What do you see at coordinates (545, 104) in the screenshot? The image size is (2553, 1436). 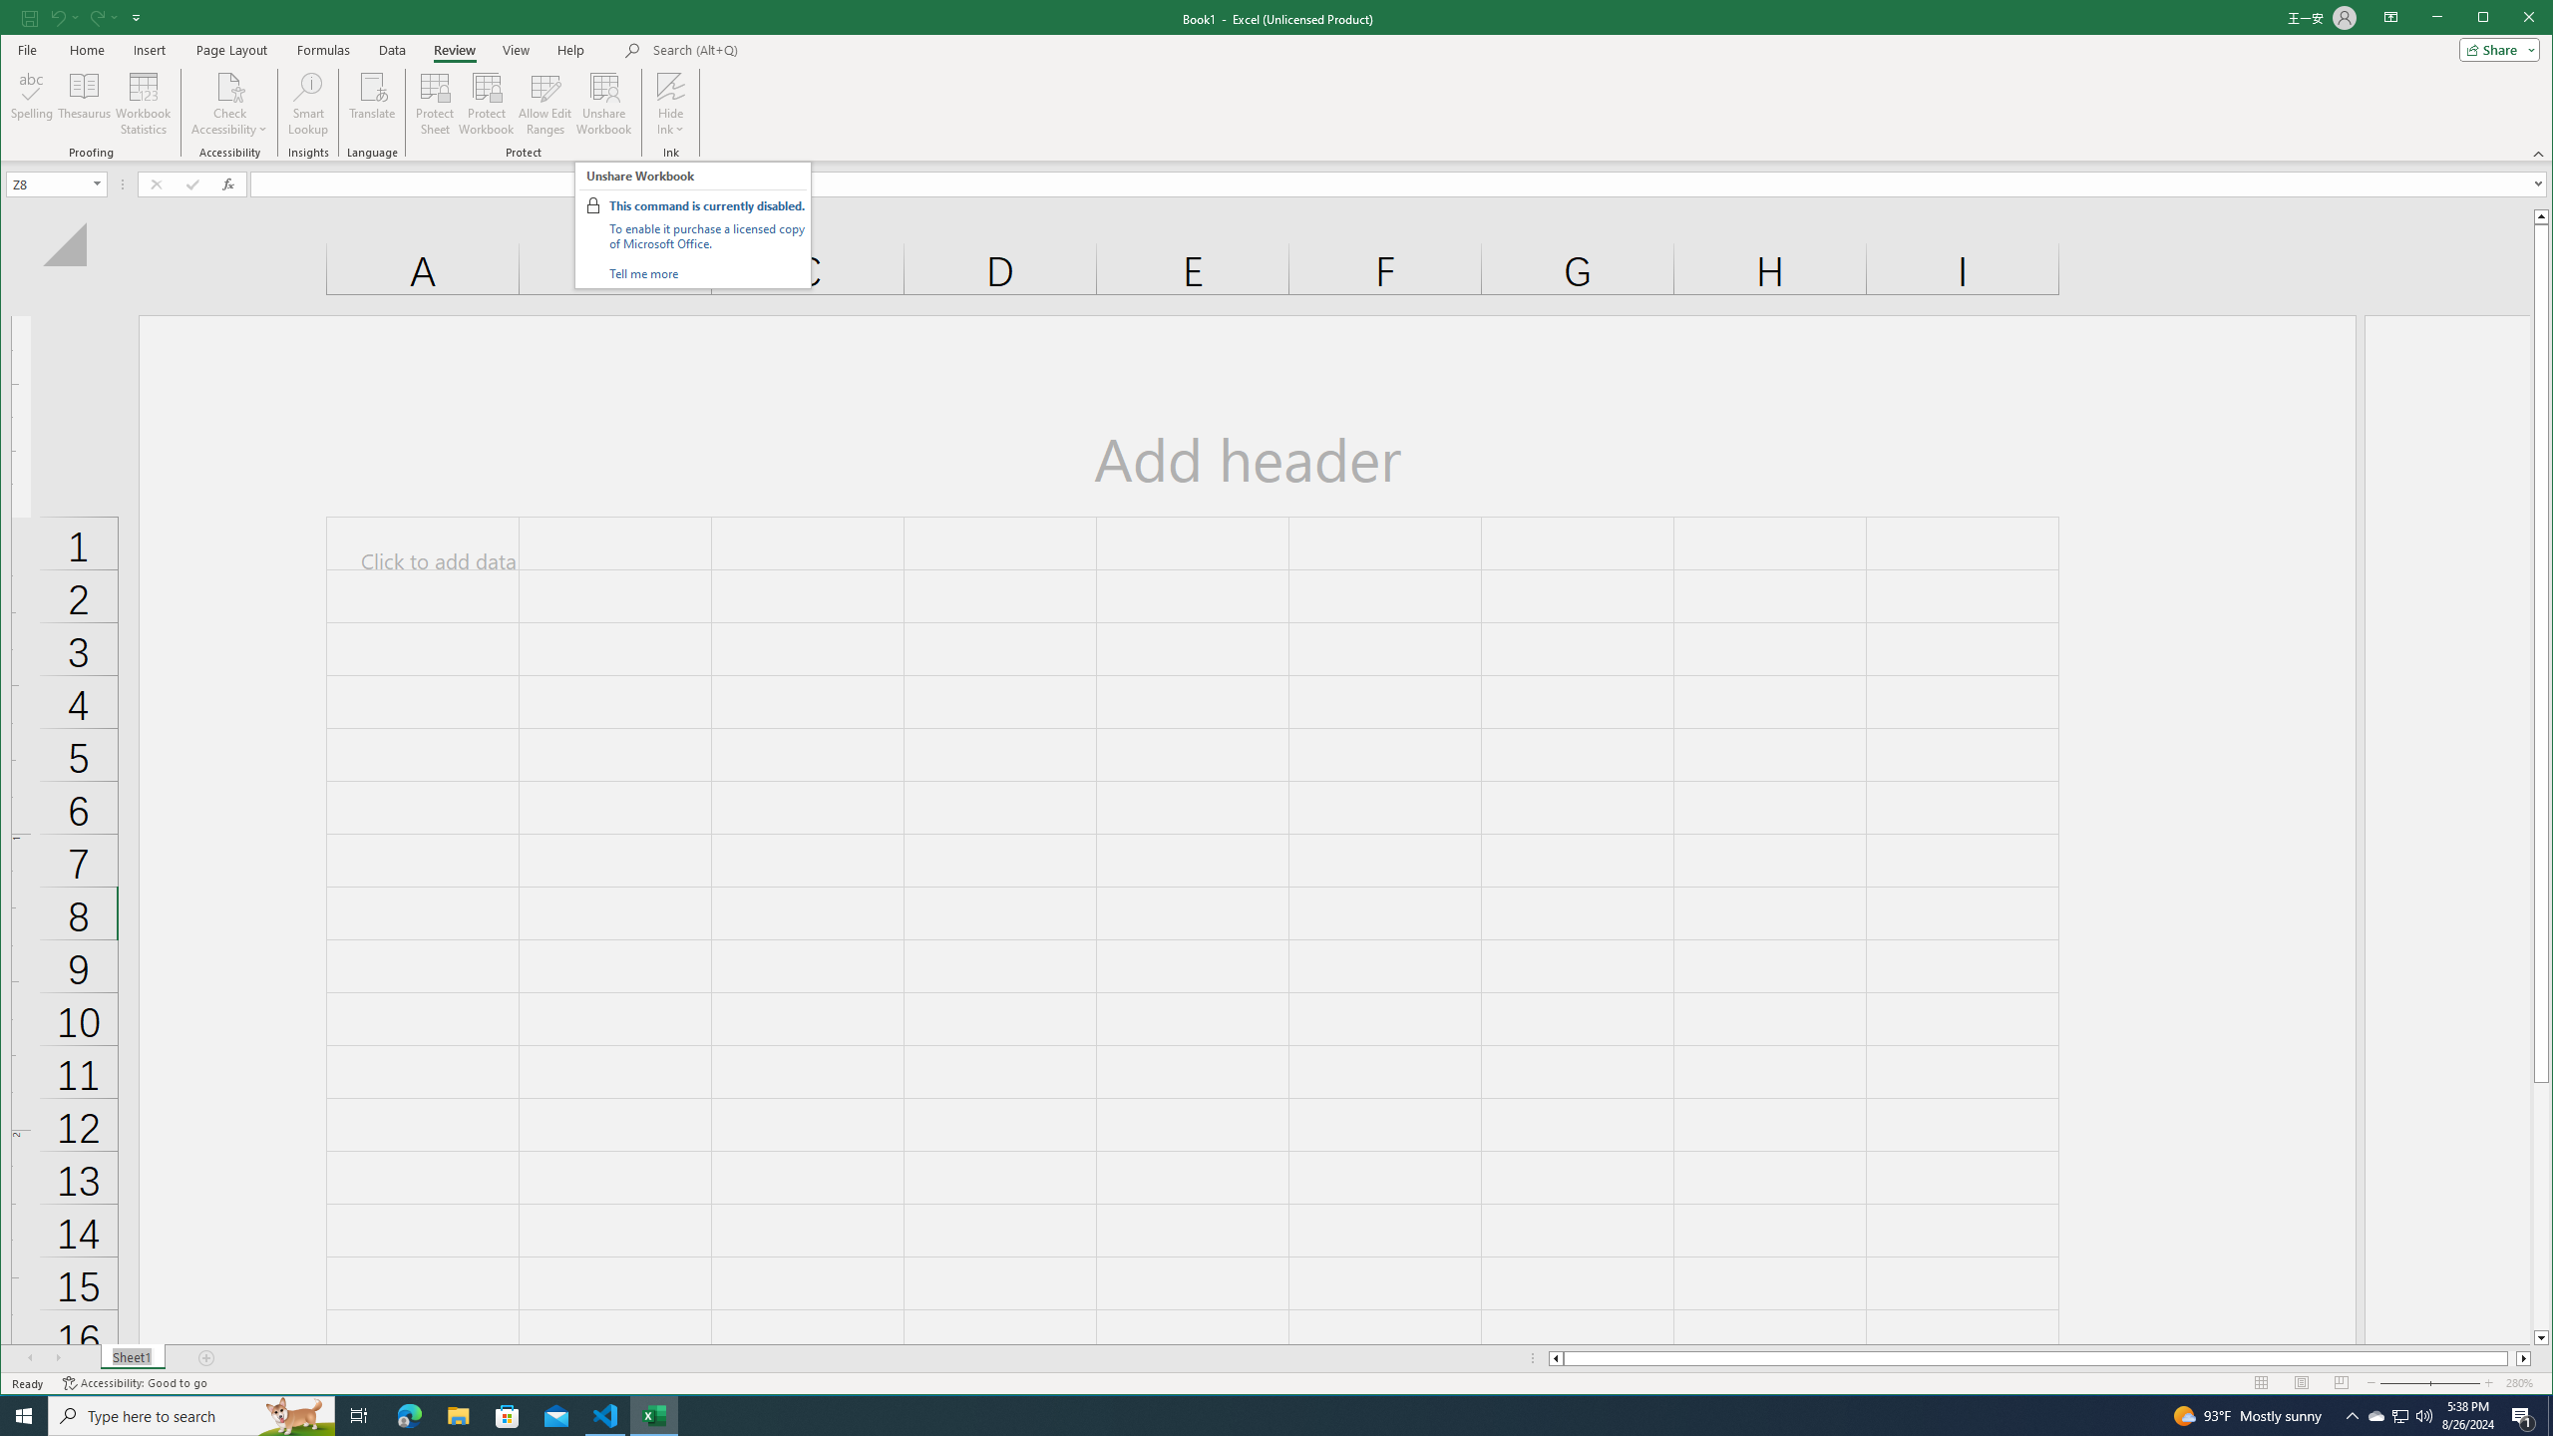 I see `Allow Edit Ranges` at bounding box center [545, 104].